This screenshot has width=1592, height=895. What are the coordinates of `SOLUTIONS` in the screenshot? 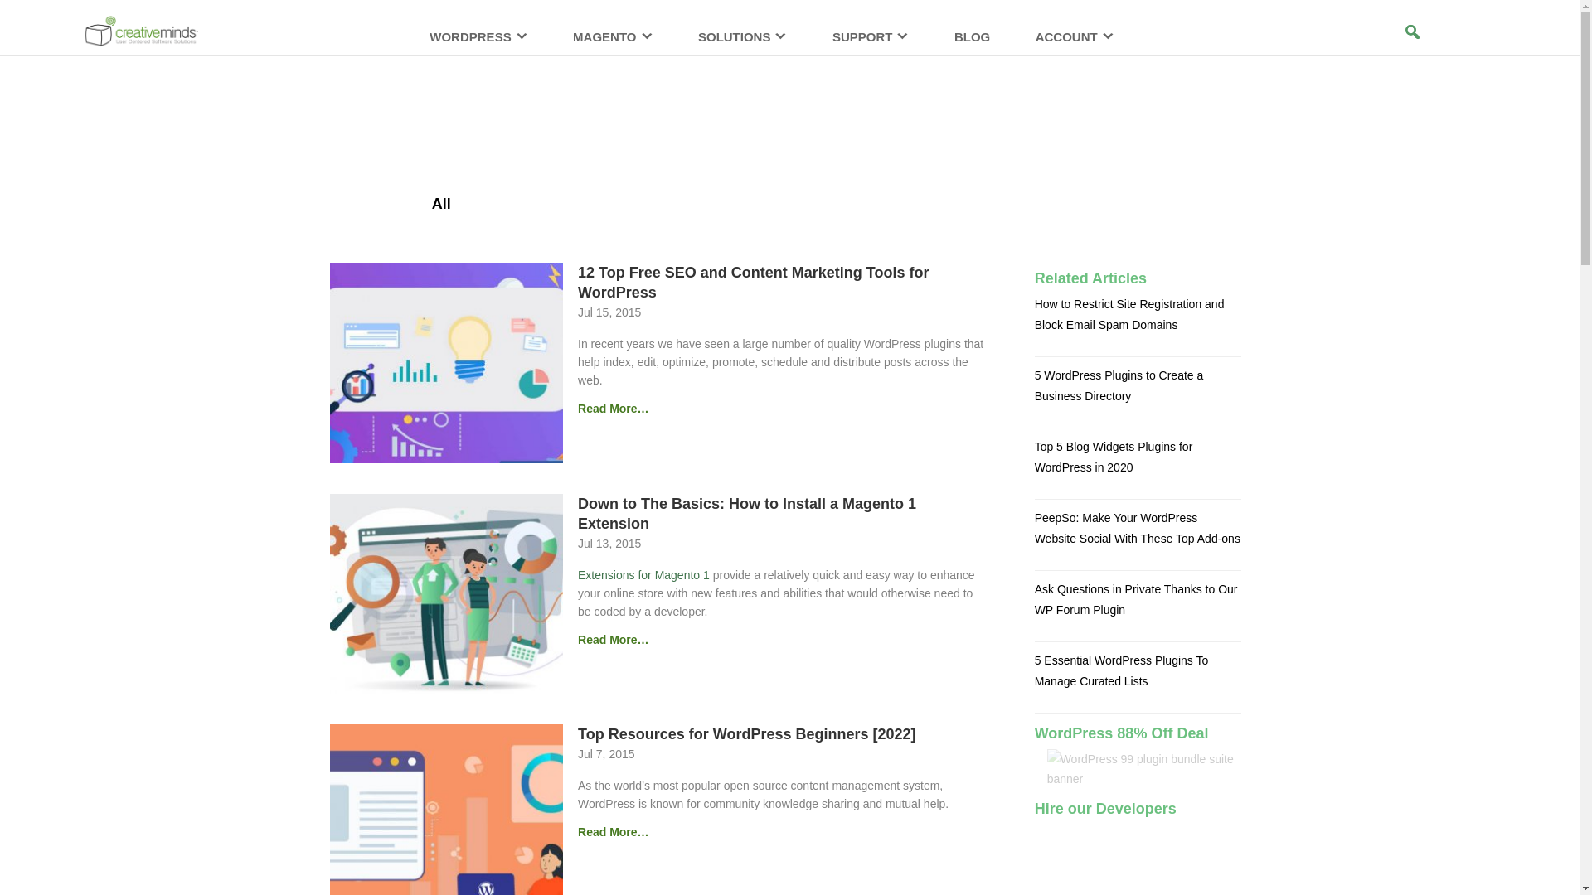 It's located at (743, 45).